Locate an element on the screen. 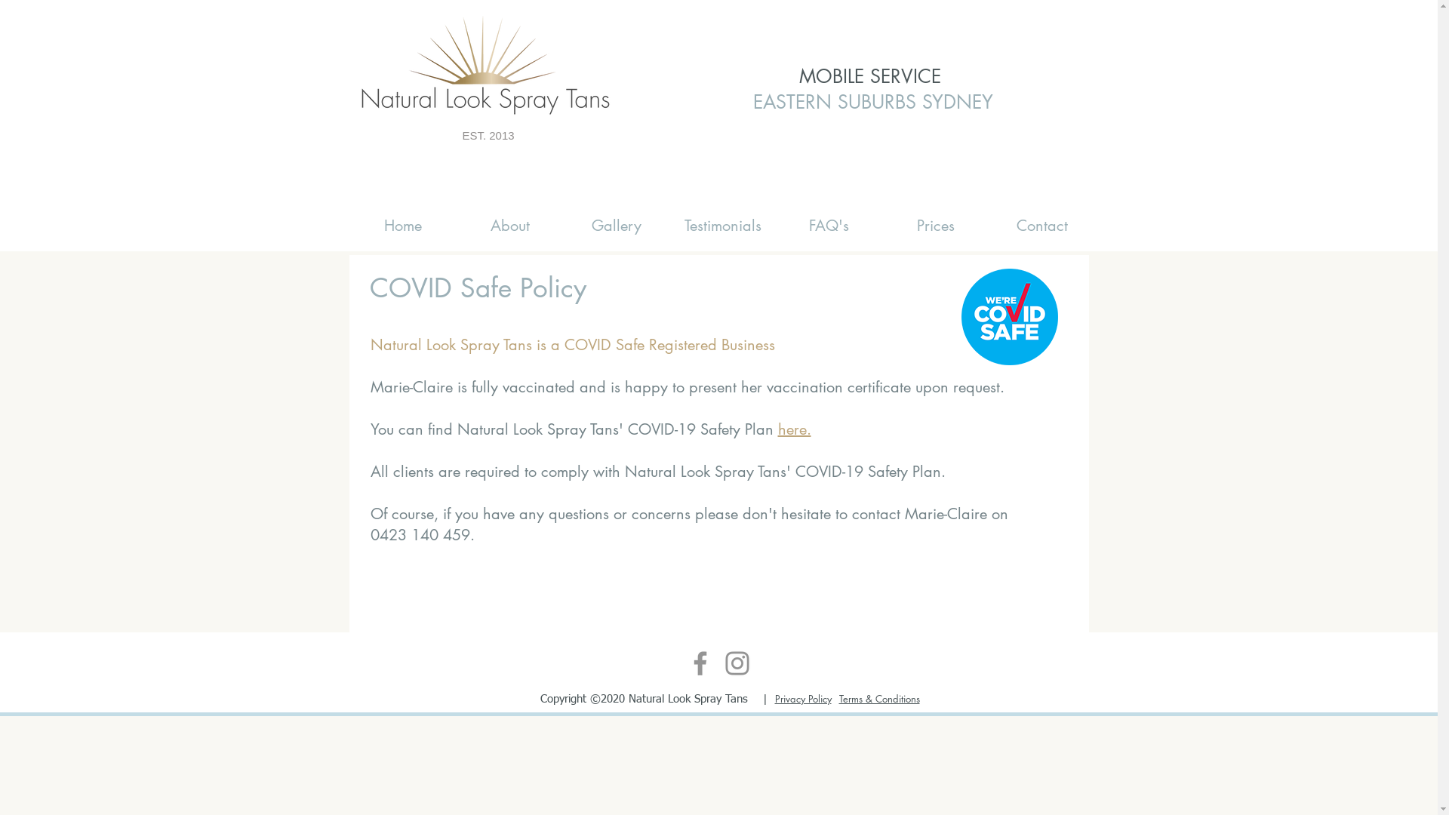 The height and width of the screenshot is (815, 1449). Home is located at coordinates (402, 226).